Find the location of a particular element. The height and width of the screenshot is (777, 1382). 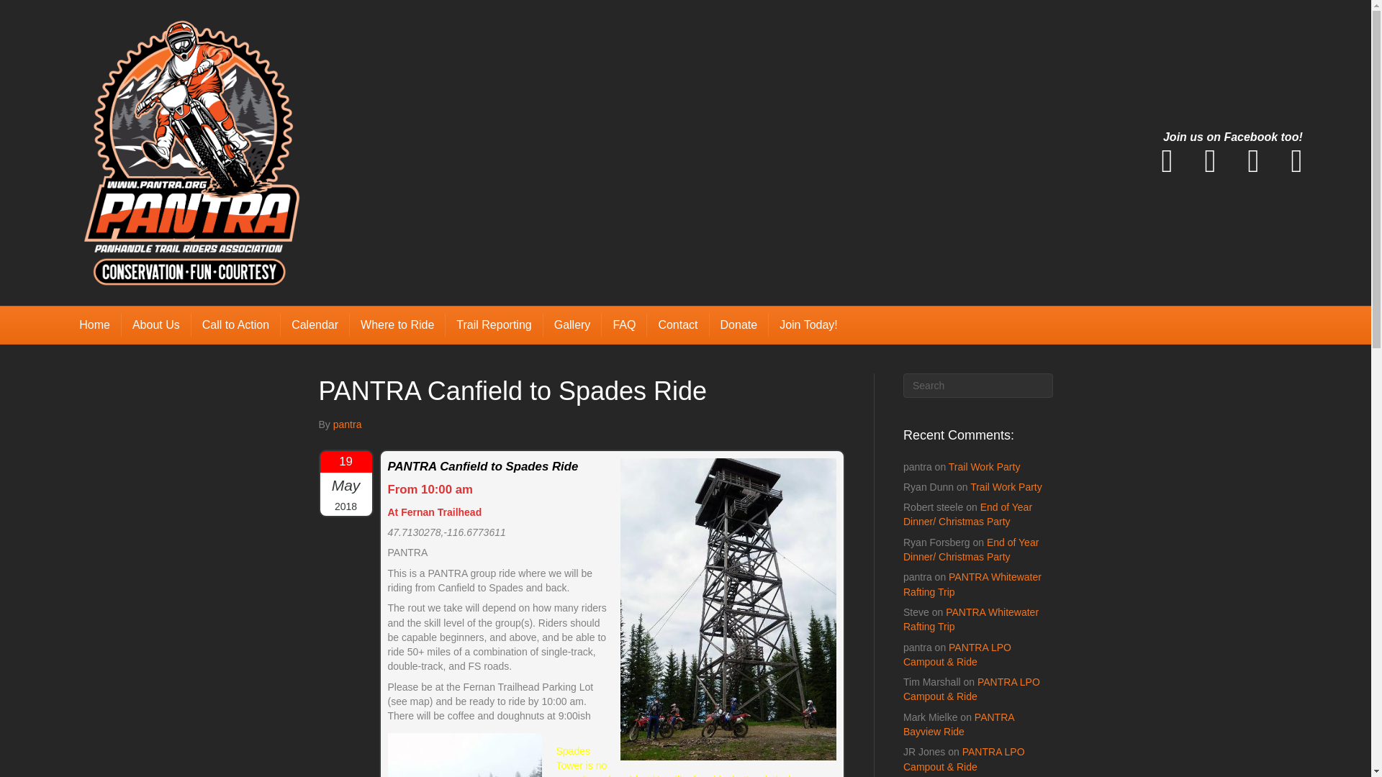

Gallery is located at coordinates (573, 325).